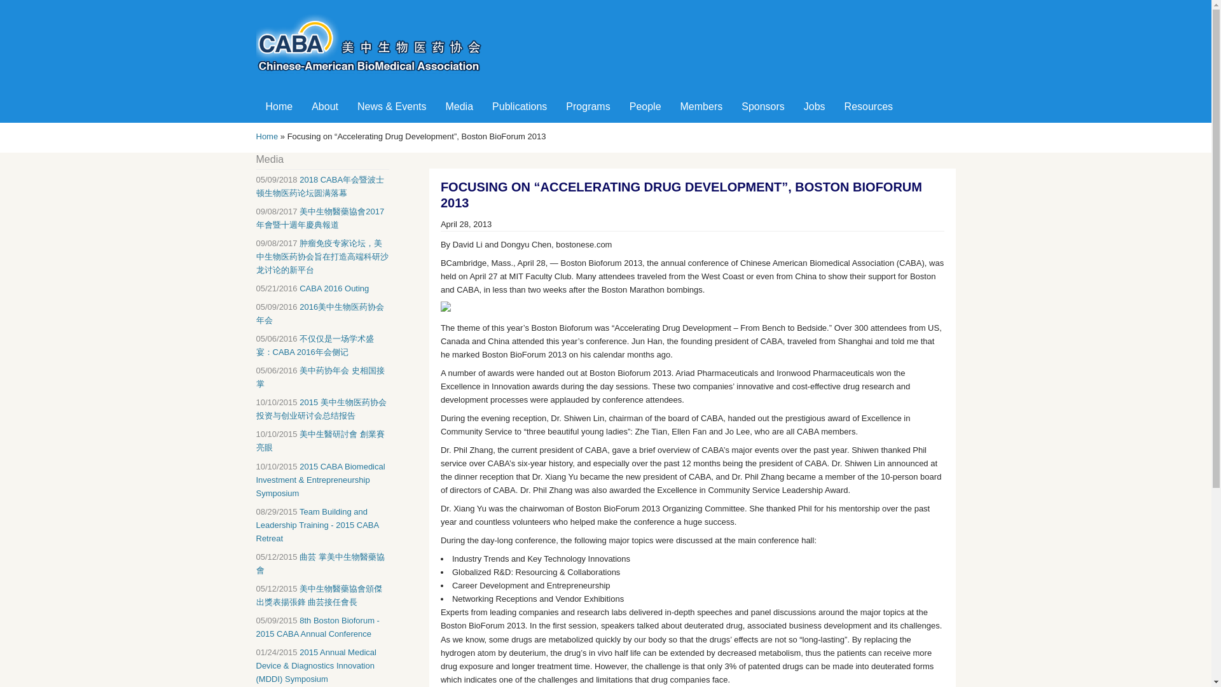 This screenshot has width=1221, height=687. I want to click on Sponsors, so click(763, 106).